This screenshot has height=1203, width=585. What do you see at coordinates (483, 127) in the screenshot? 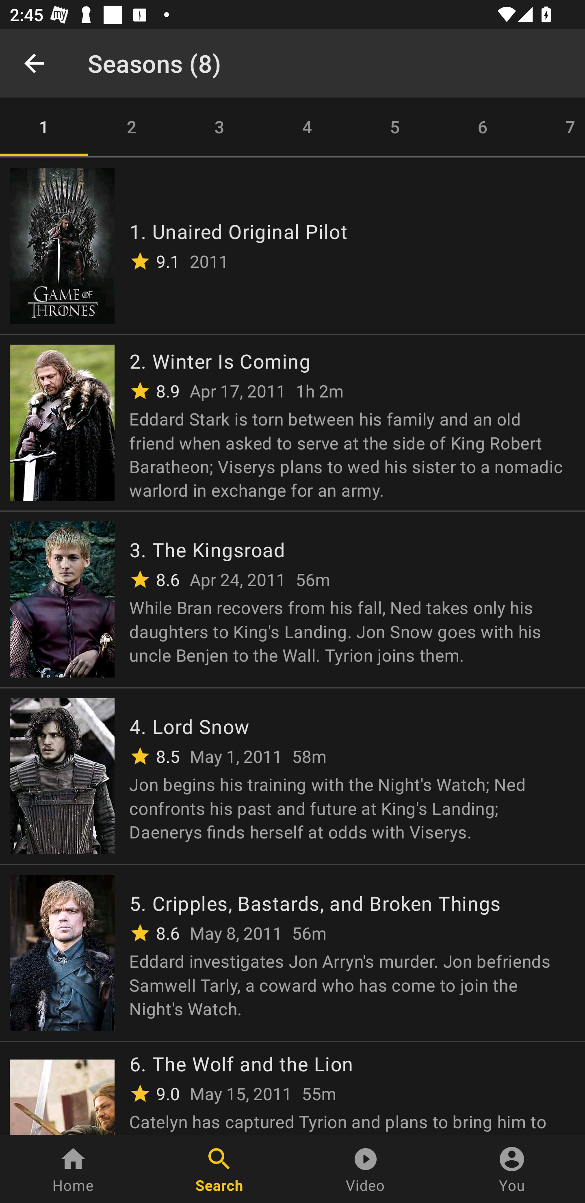
I see `6` at bounding box center [483, 127].